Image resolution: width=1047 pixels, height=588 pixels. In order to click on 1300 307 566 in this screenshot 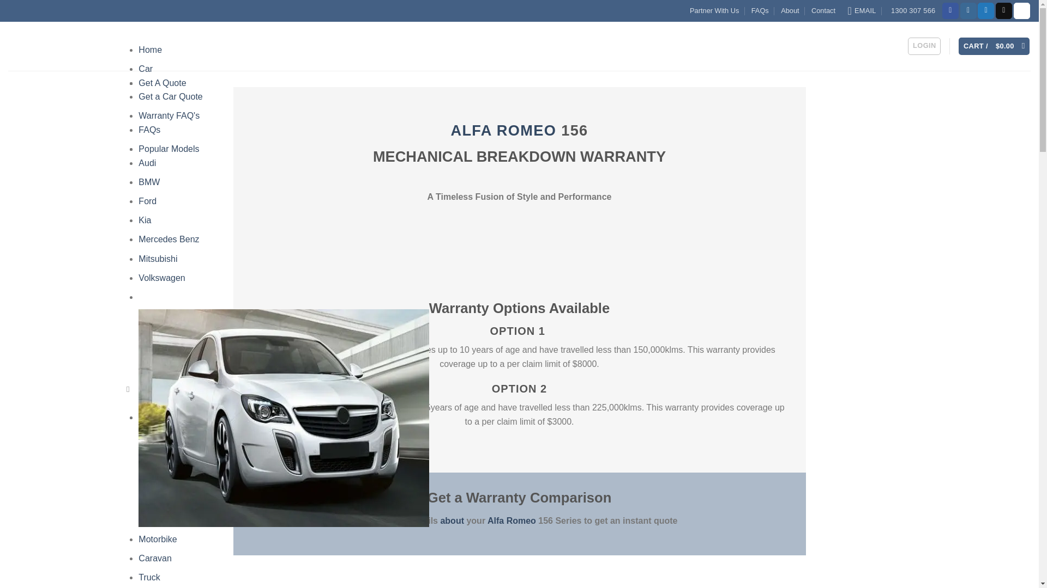, I will do `click(911, 11)`.